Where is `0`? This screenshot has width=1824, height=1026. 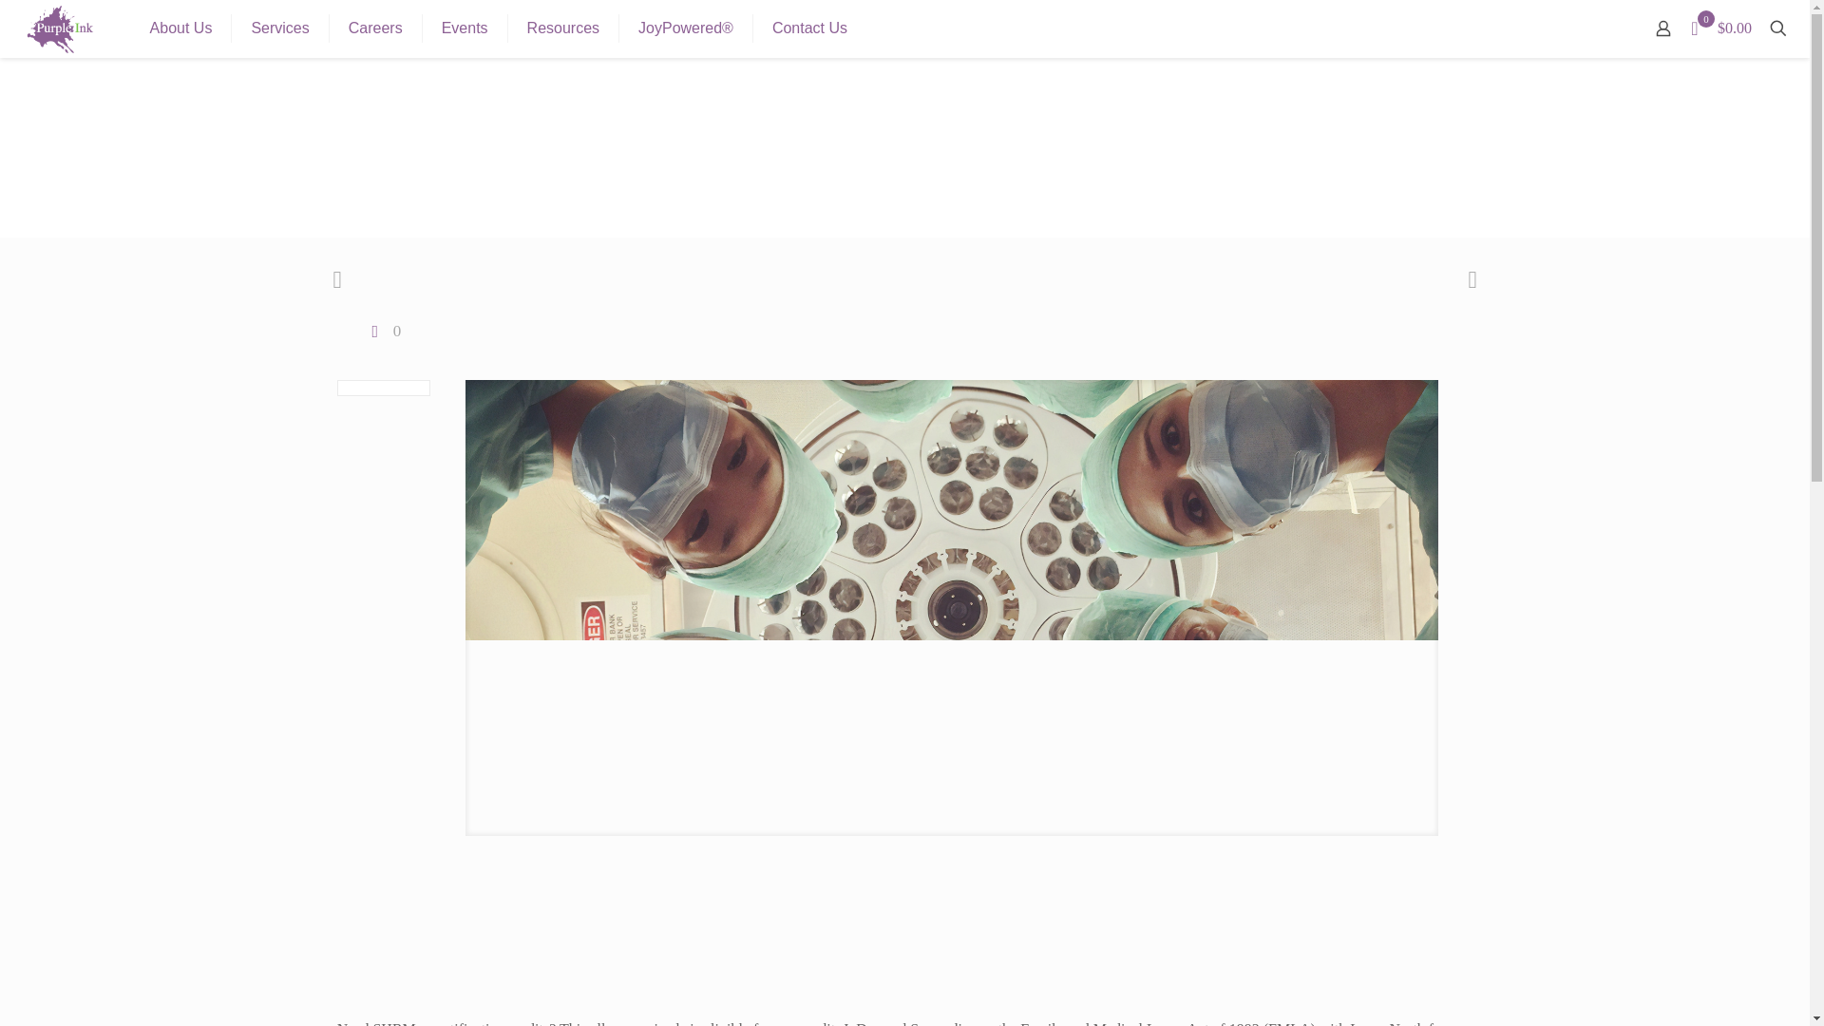 0 is located at coordinates (384, 331).